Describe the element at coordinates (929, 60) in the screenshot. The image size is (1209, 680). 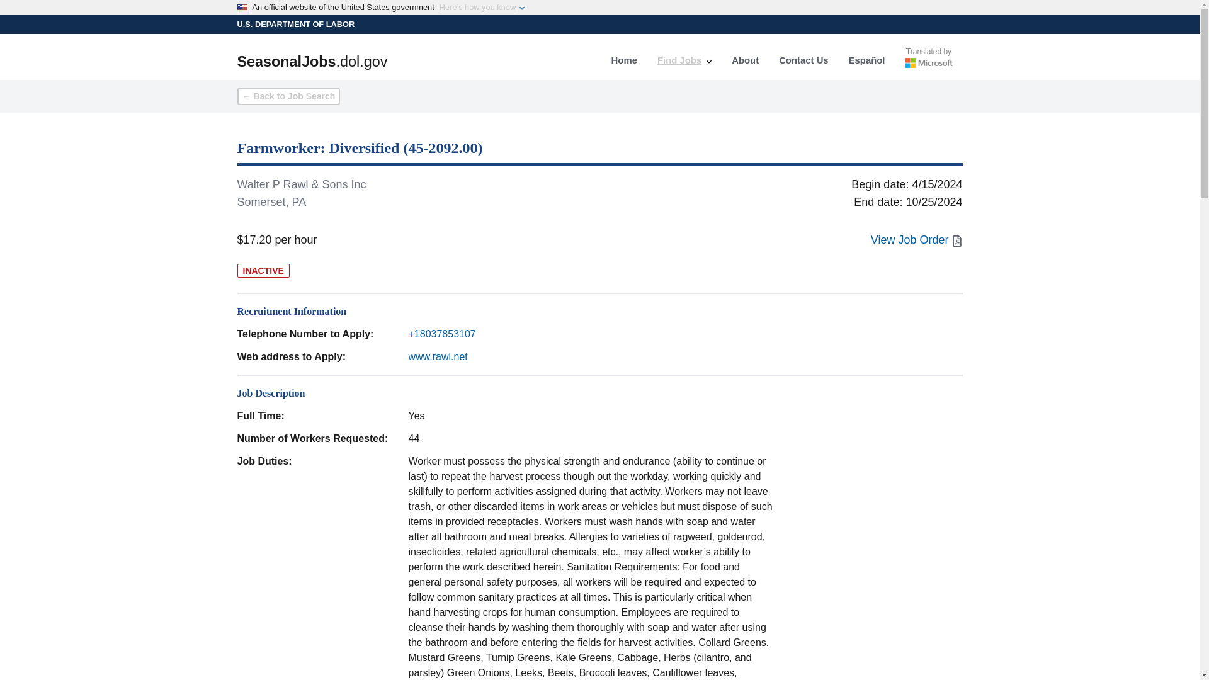
I see `Translated by` at that location.